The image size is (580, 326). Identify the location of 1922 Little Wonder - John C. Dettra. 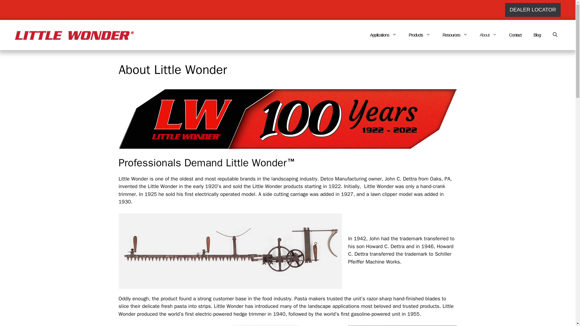
(230, 251).